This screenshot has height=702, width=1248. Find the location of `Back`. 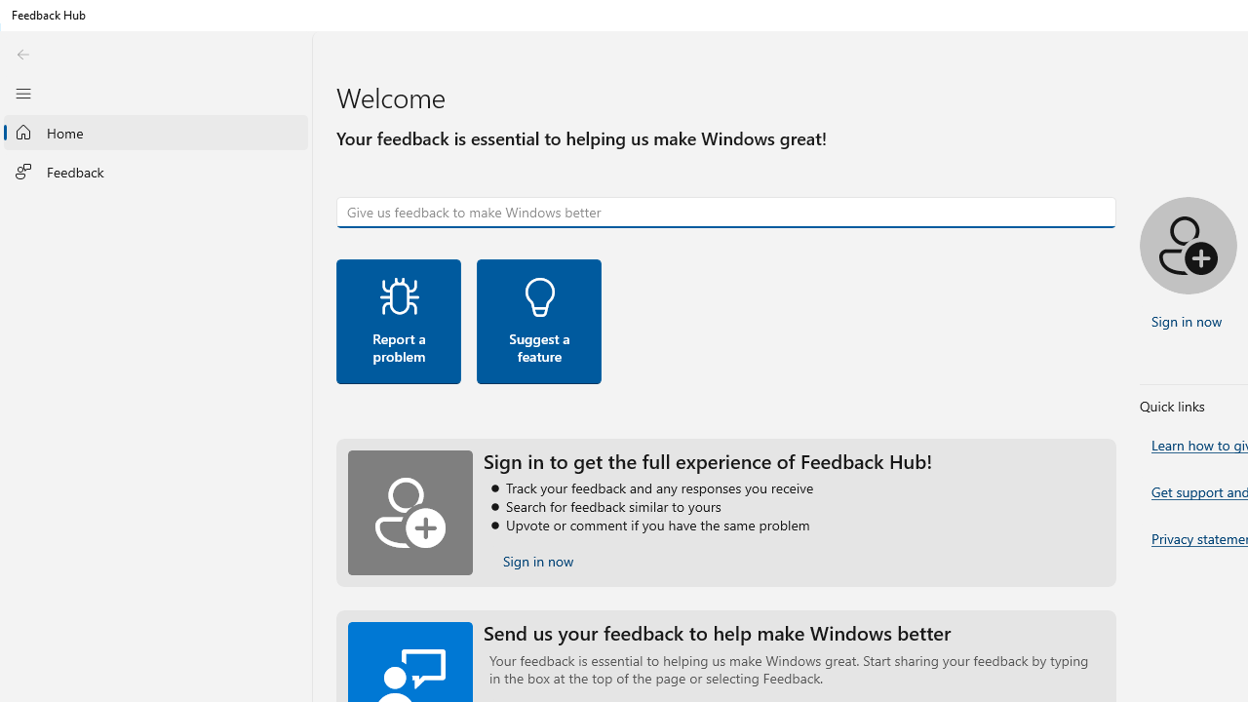

Back is located at coordinates (22, 55).